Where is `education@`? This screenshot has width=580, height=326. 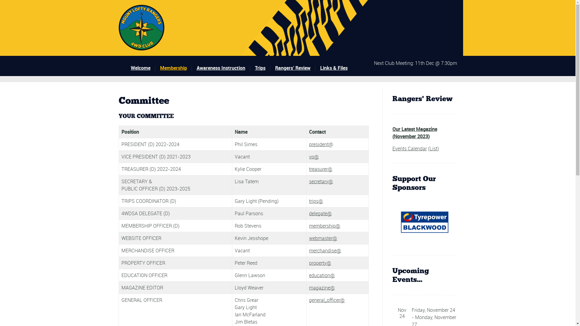 education@ is located at coordinates (322, 275).